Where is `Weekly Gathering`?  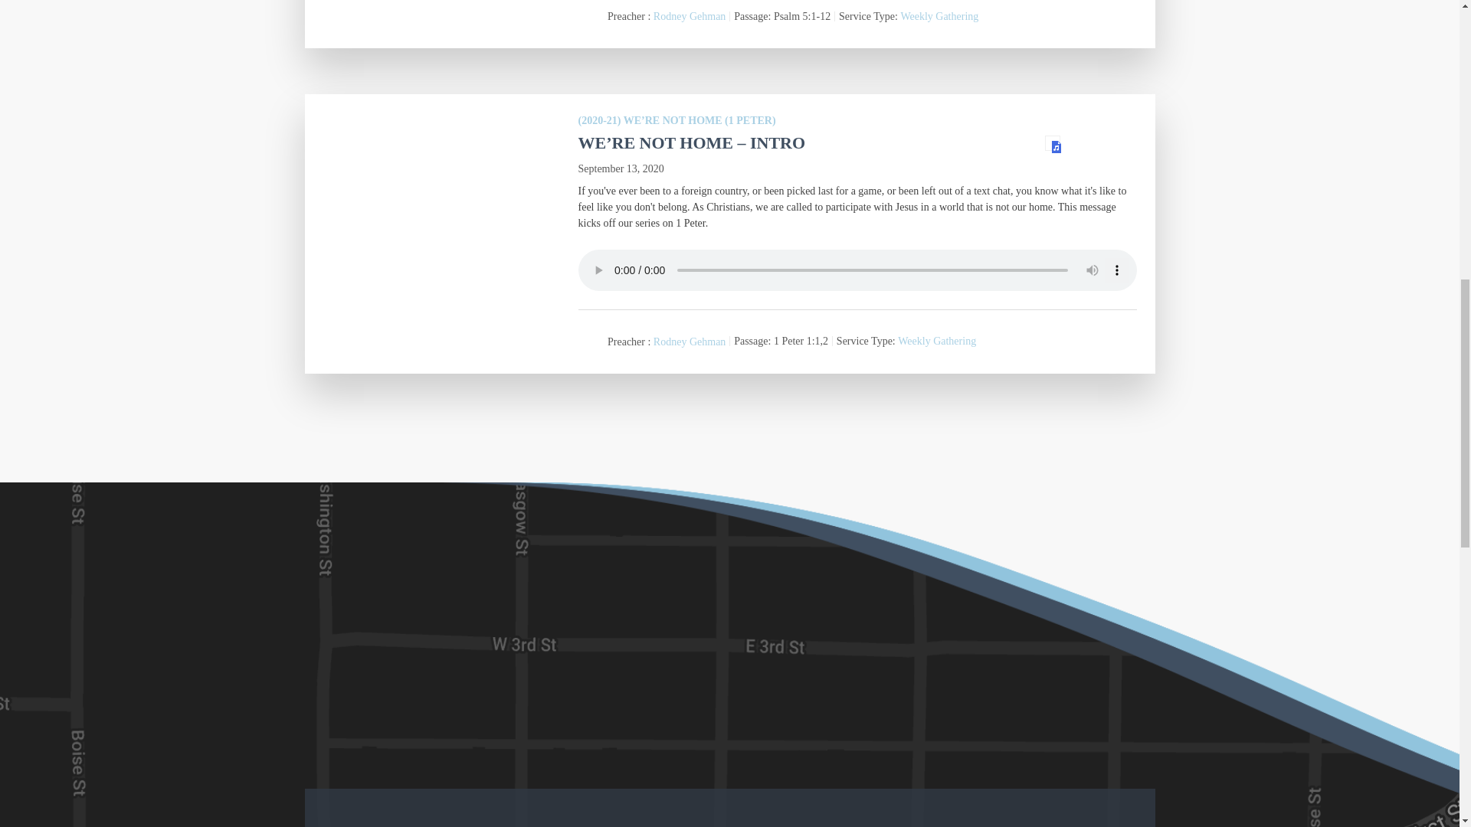 Weekly Gathering is located at coordinates (936, 342).